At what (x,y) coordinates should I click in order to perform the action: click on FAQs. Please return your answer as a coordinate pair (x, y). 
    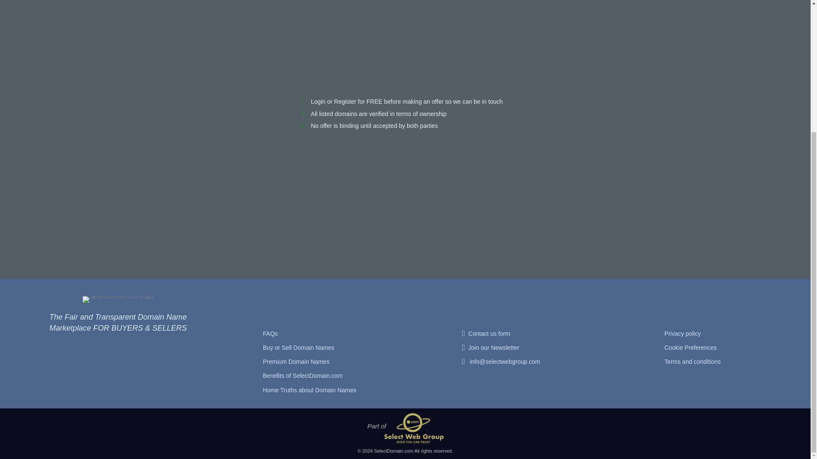
    Looking at the image, I should click on (270, 334).